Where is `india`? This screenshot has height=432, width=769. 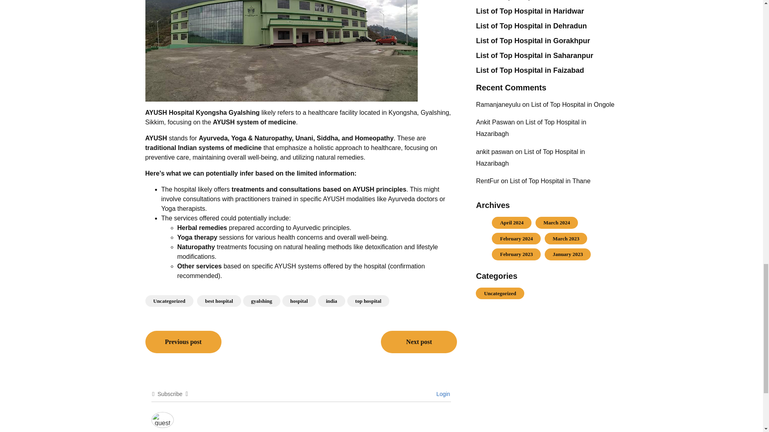
india is located at coordinates (332, 301).